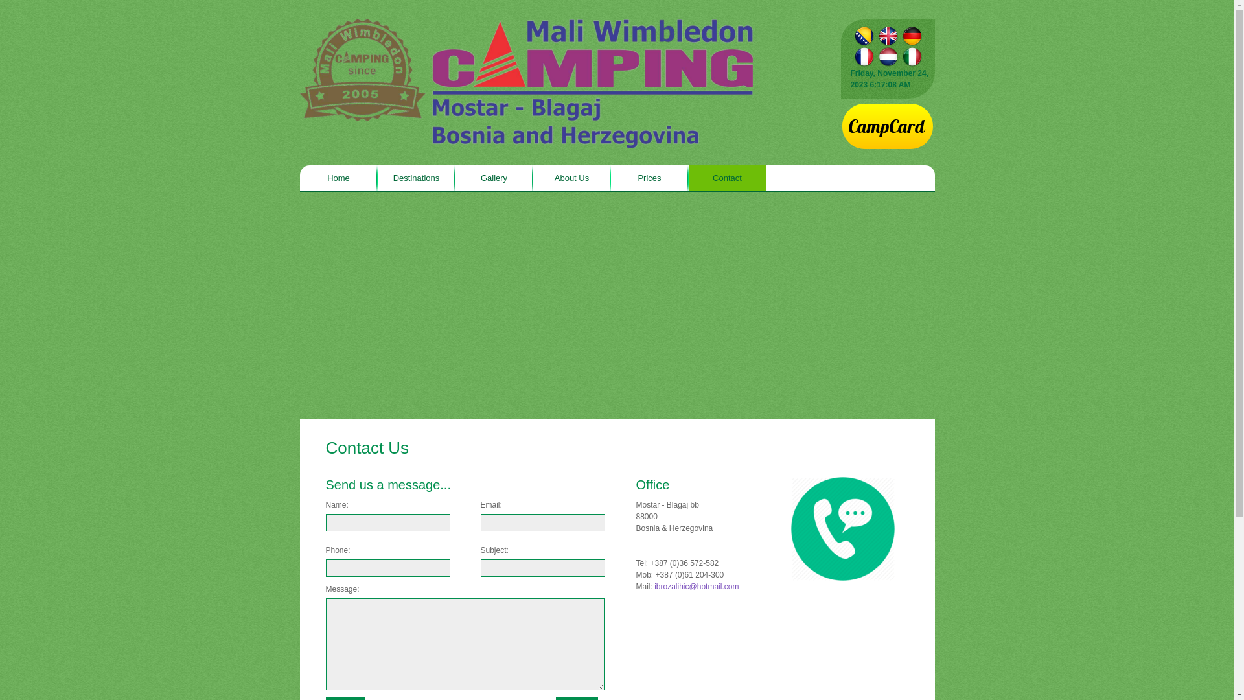 The height and width of the screenshot is (700, 1244). What do you see at coordinates (864, 57) in the screenshot?
I see `French` at bounding box center [864, 57].